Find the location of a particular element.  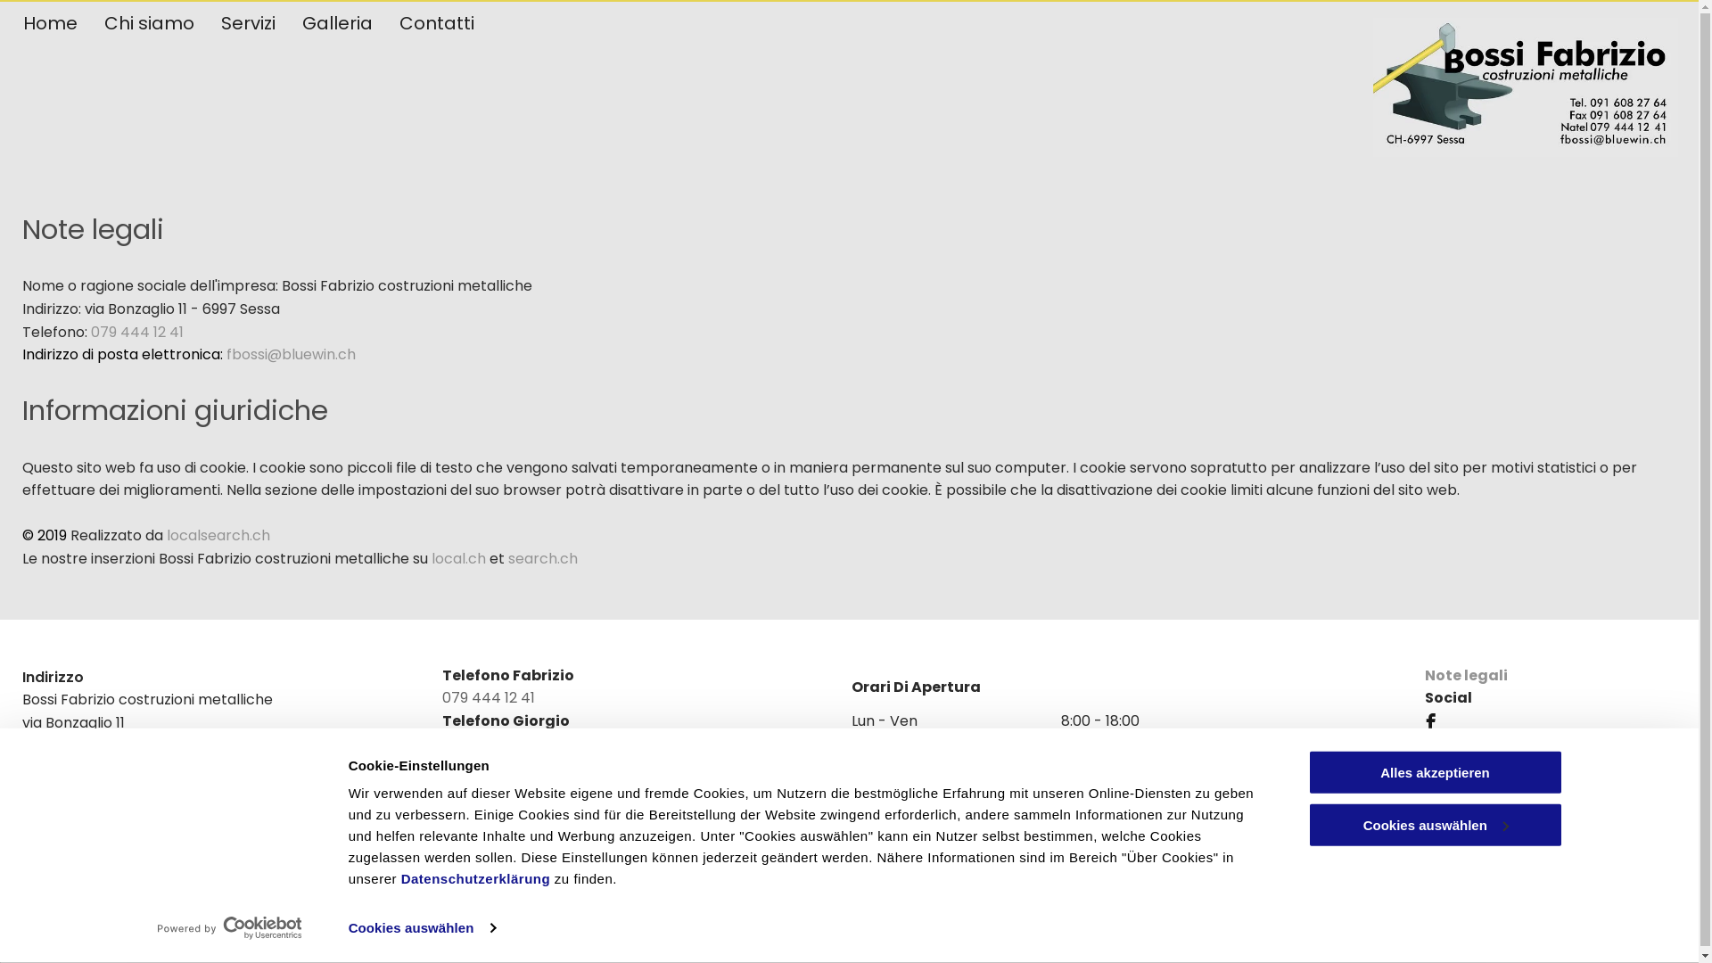

079 263 74 23 is located at coordinates (490, 744).